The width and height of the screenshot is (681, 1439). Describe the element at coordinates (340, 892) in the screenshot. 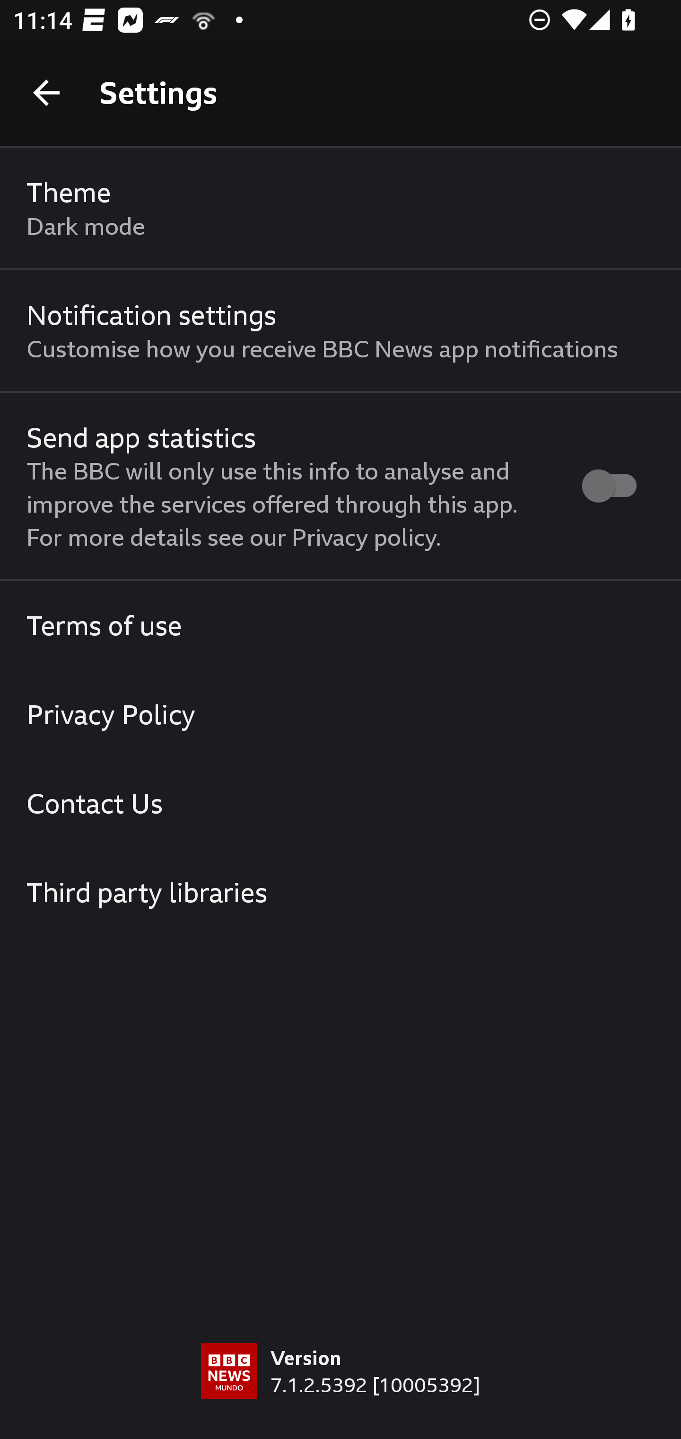

I see `Third party libraries` at that location.